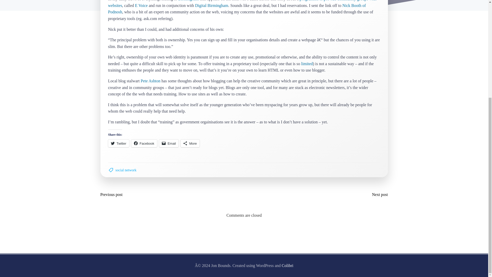 This screenshot has width=492, height=277. I want to click on limited, so click(307, 64).